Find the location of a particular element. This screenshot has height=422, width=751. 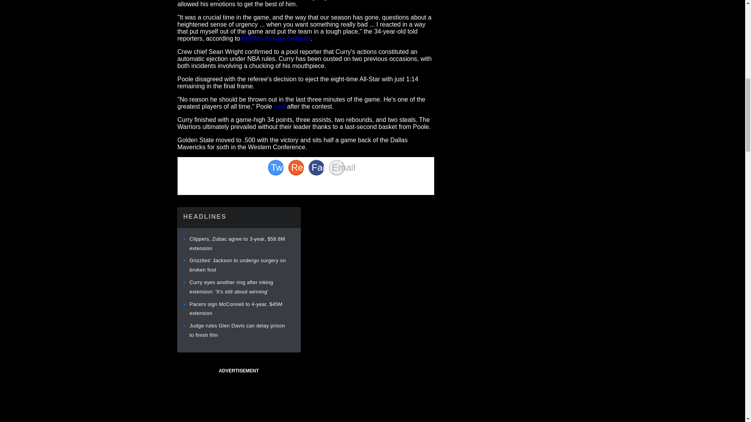

Facebook is located at coordinates (316, 168).